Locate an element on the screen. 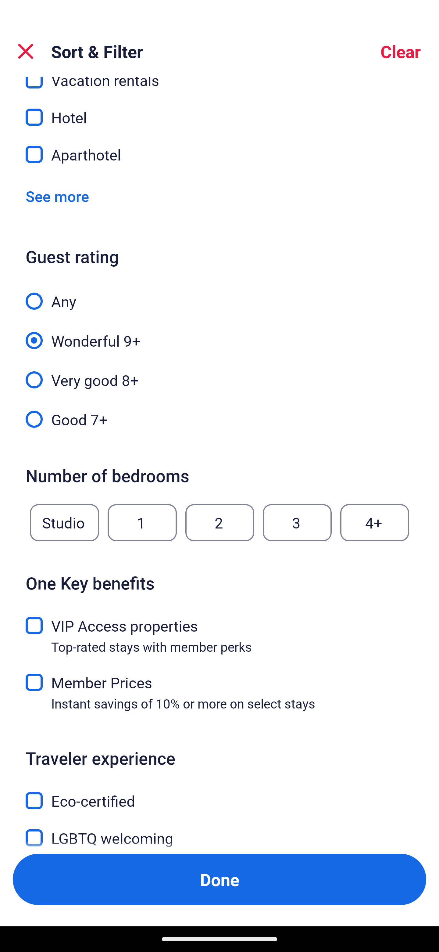  Hotel, Hotel is located at coordinates (220, 110).